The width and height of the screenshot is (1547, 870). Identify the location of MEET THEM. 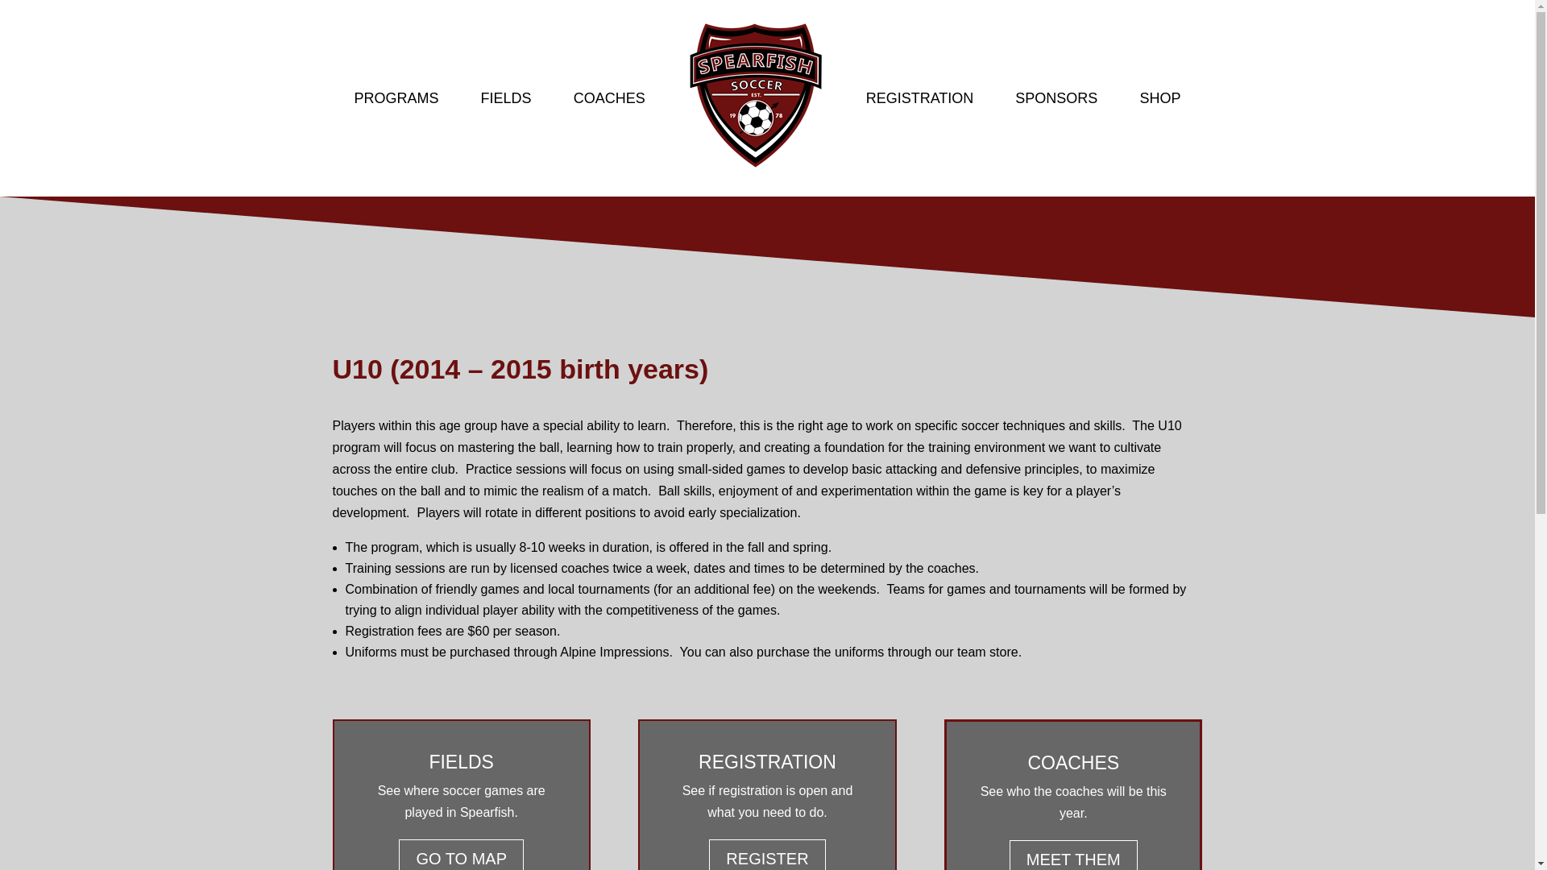
(1073, 855).